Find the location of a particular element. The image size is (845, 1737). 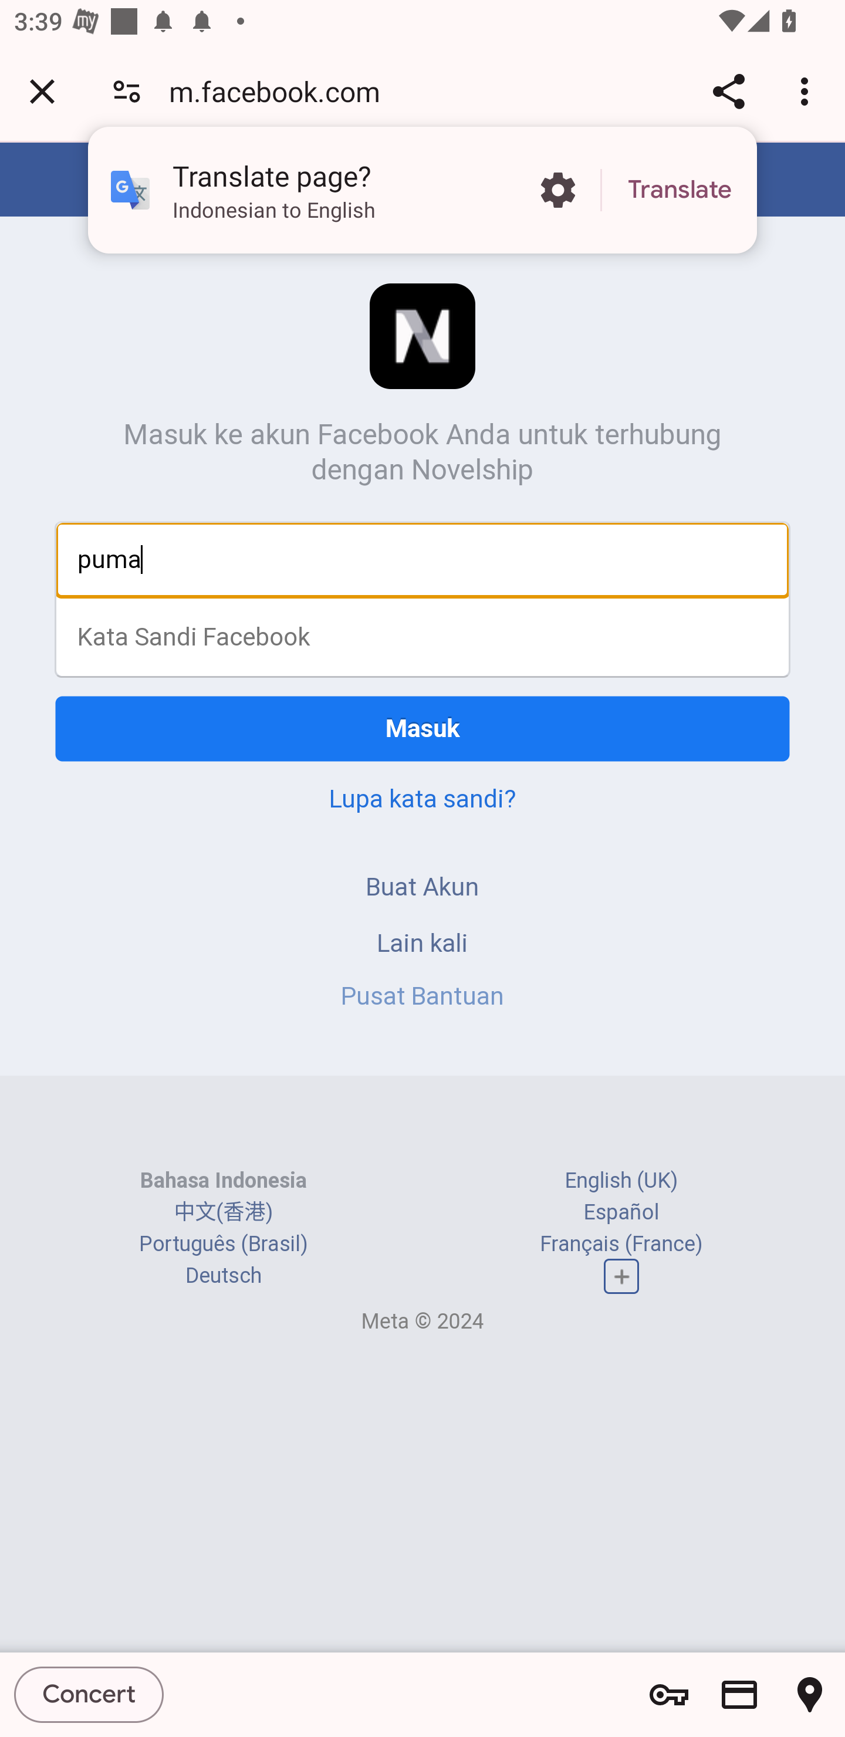

Lain kali is located at coordinates (422, 942).